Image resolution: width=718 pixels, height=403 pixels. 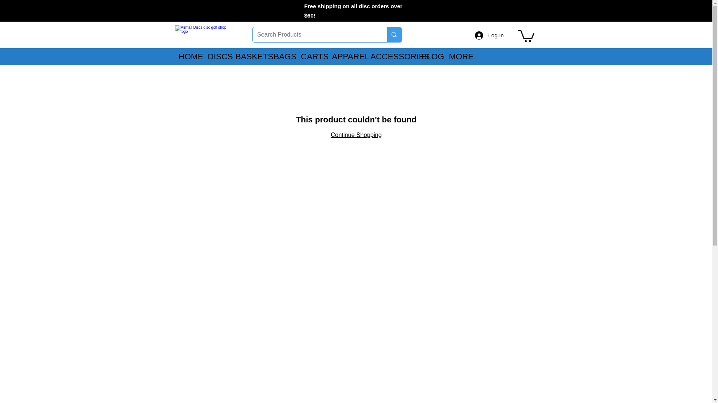 I want to click on ACCESSORIES, so click(x=390, y=57).